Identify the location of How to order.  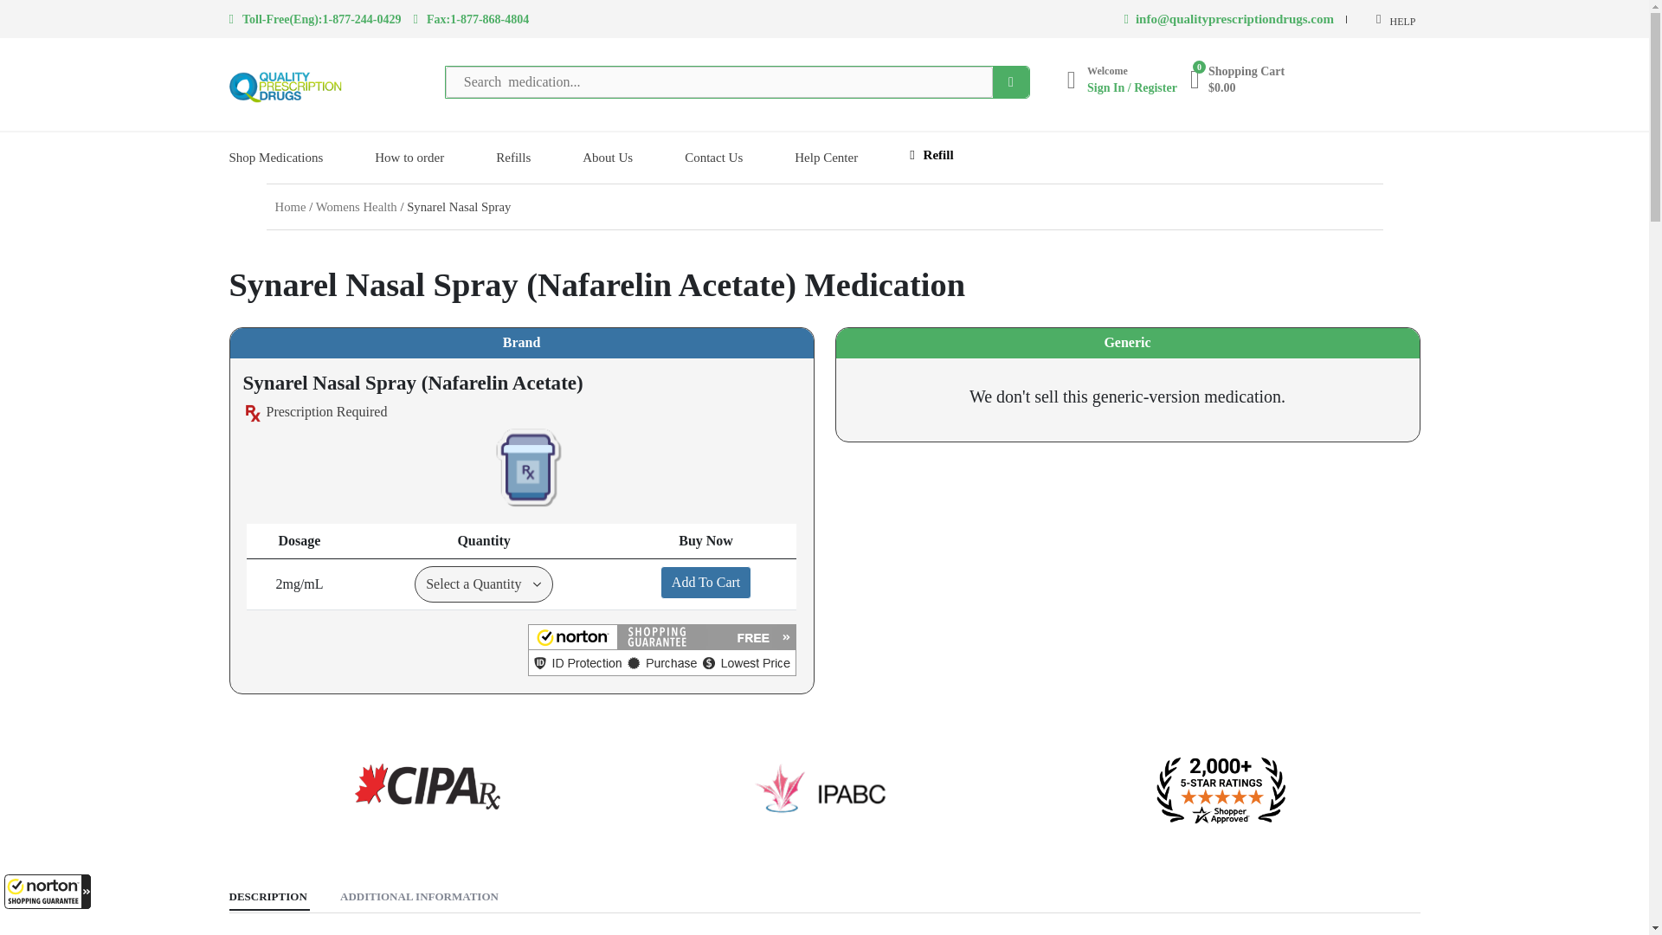
(409, 158).